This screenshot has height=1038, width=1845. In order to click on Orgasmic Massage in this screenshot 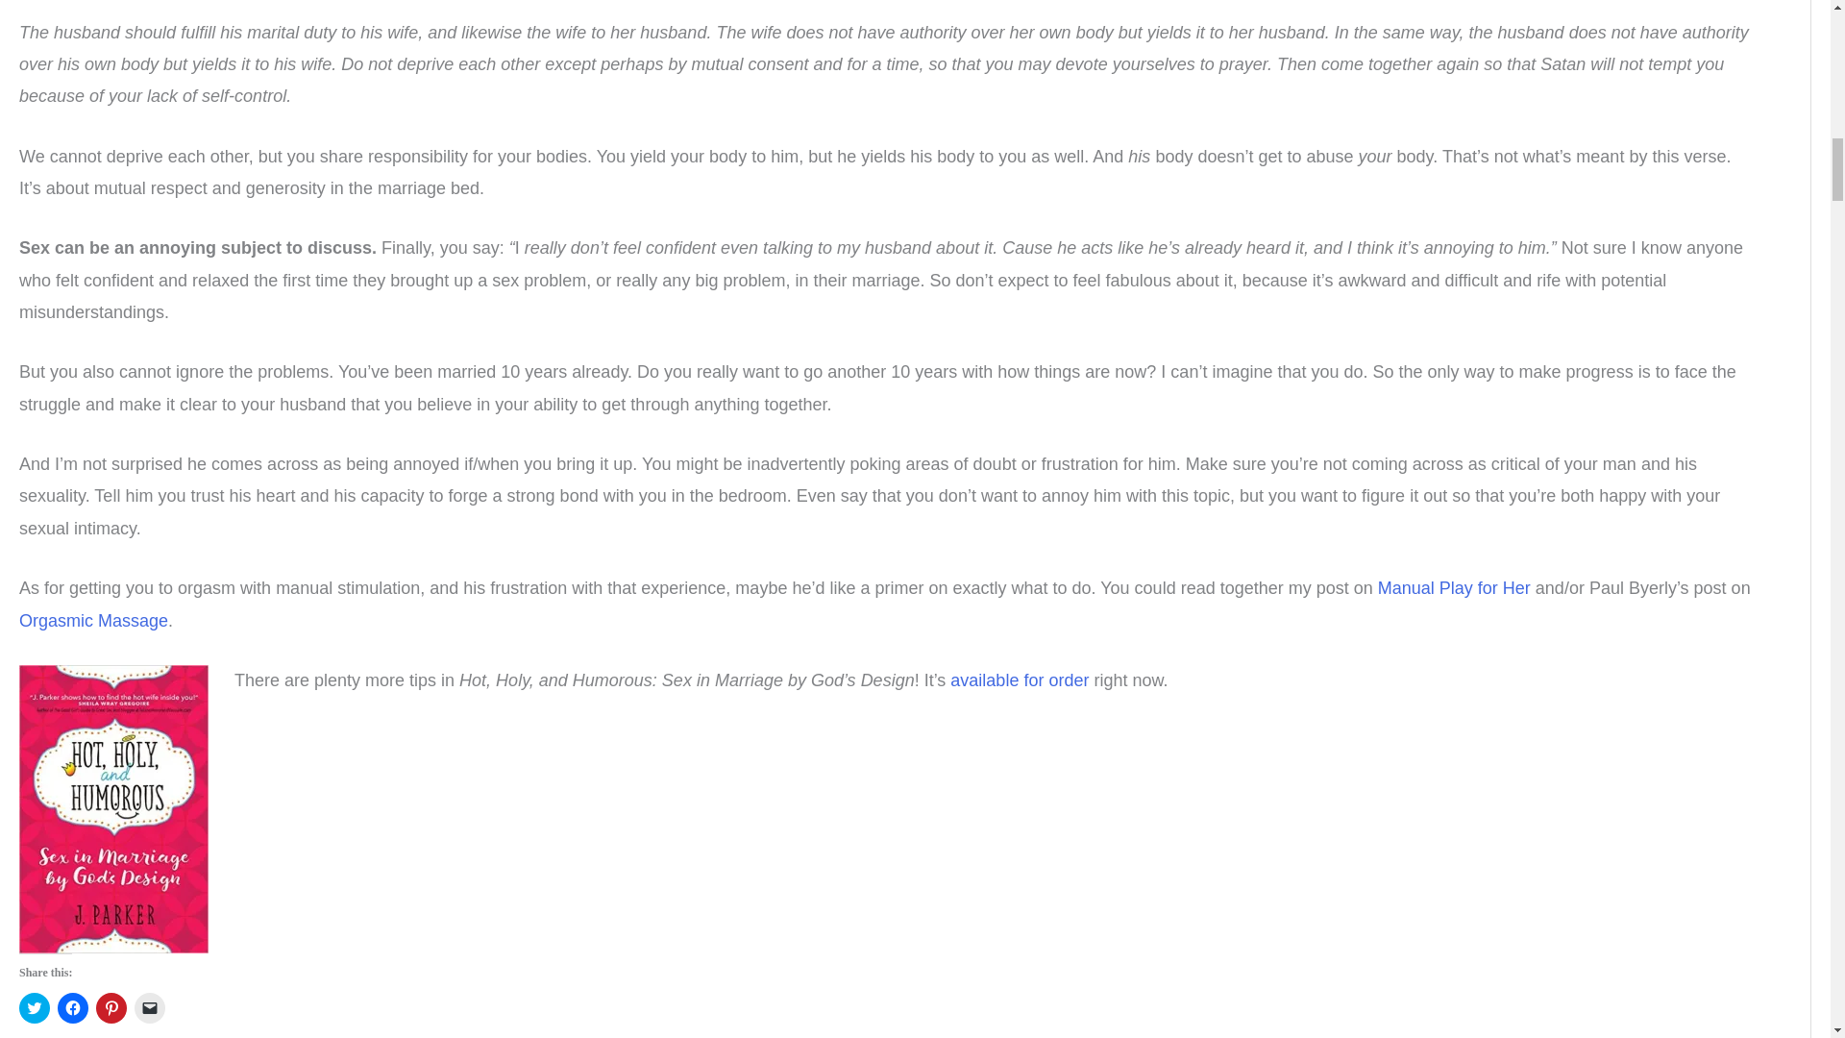, I will do `click(92, 621)`.